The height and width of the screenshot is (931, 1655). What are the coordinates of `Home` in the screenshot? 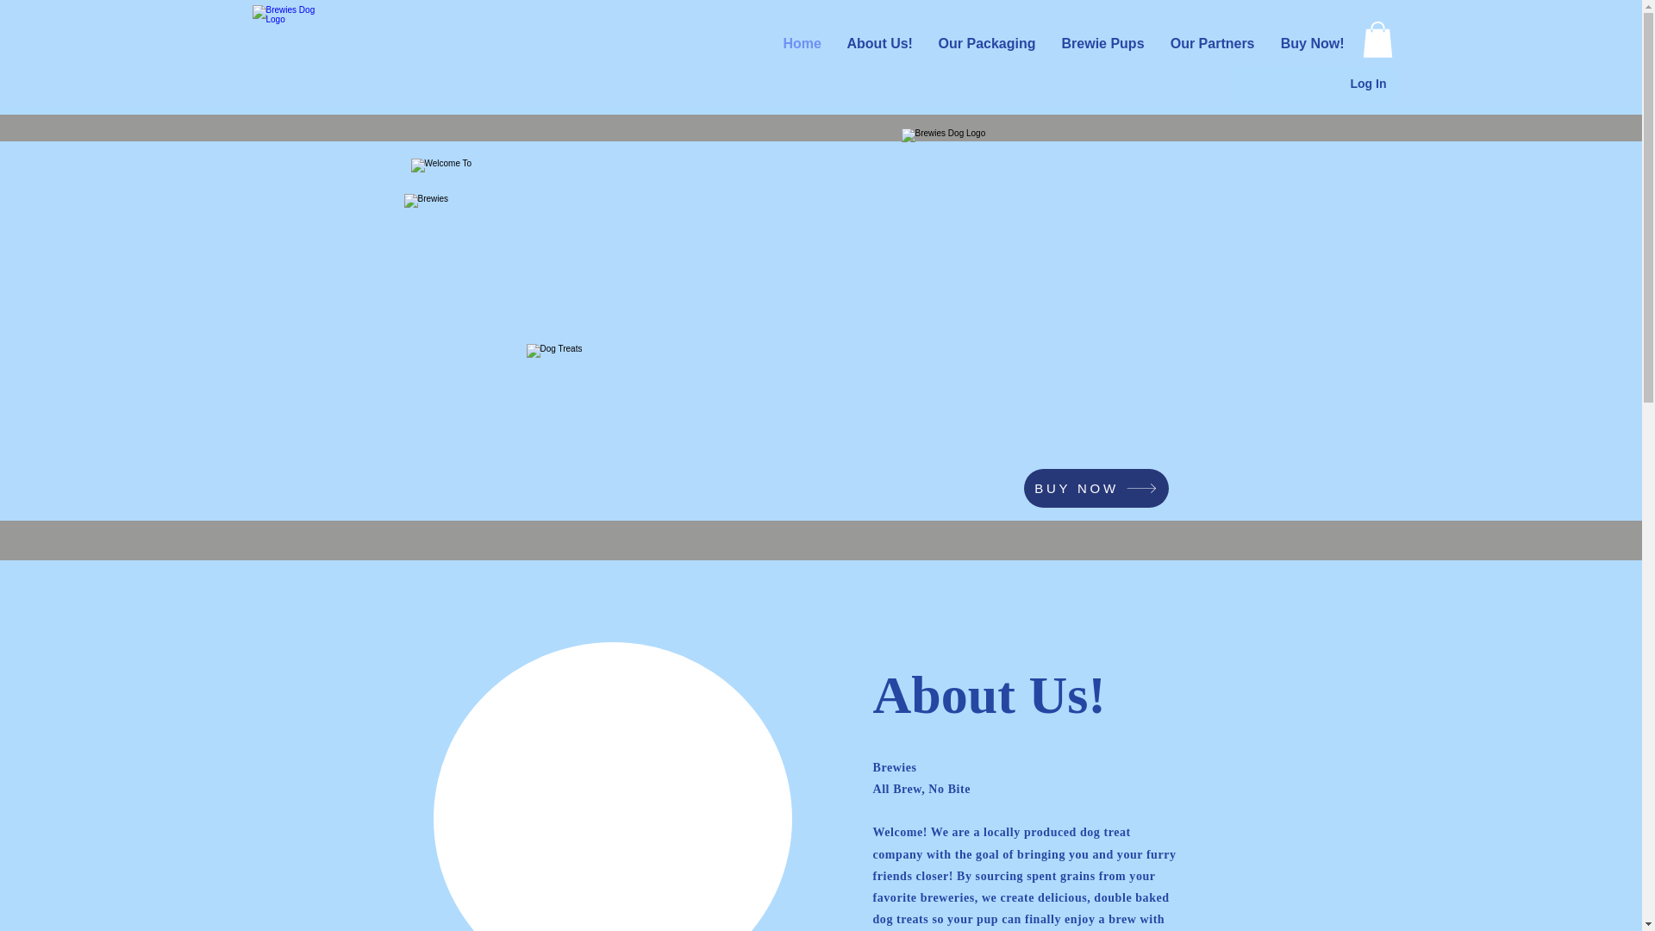 It's located at (821, 44).